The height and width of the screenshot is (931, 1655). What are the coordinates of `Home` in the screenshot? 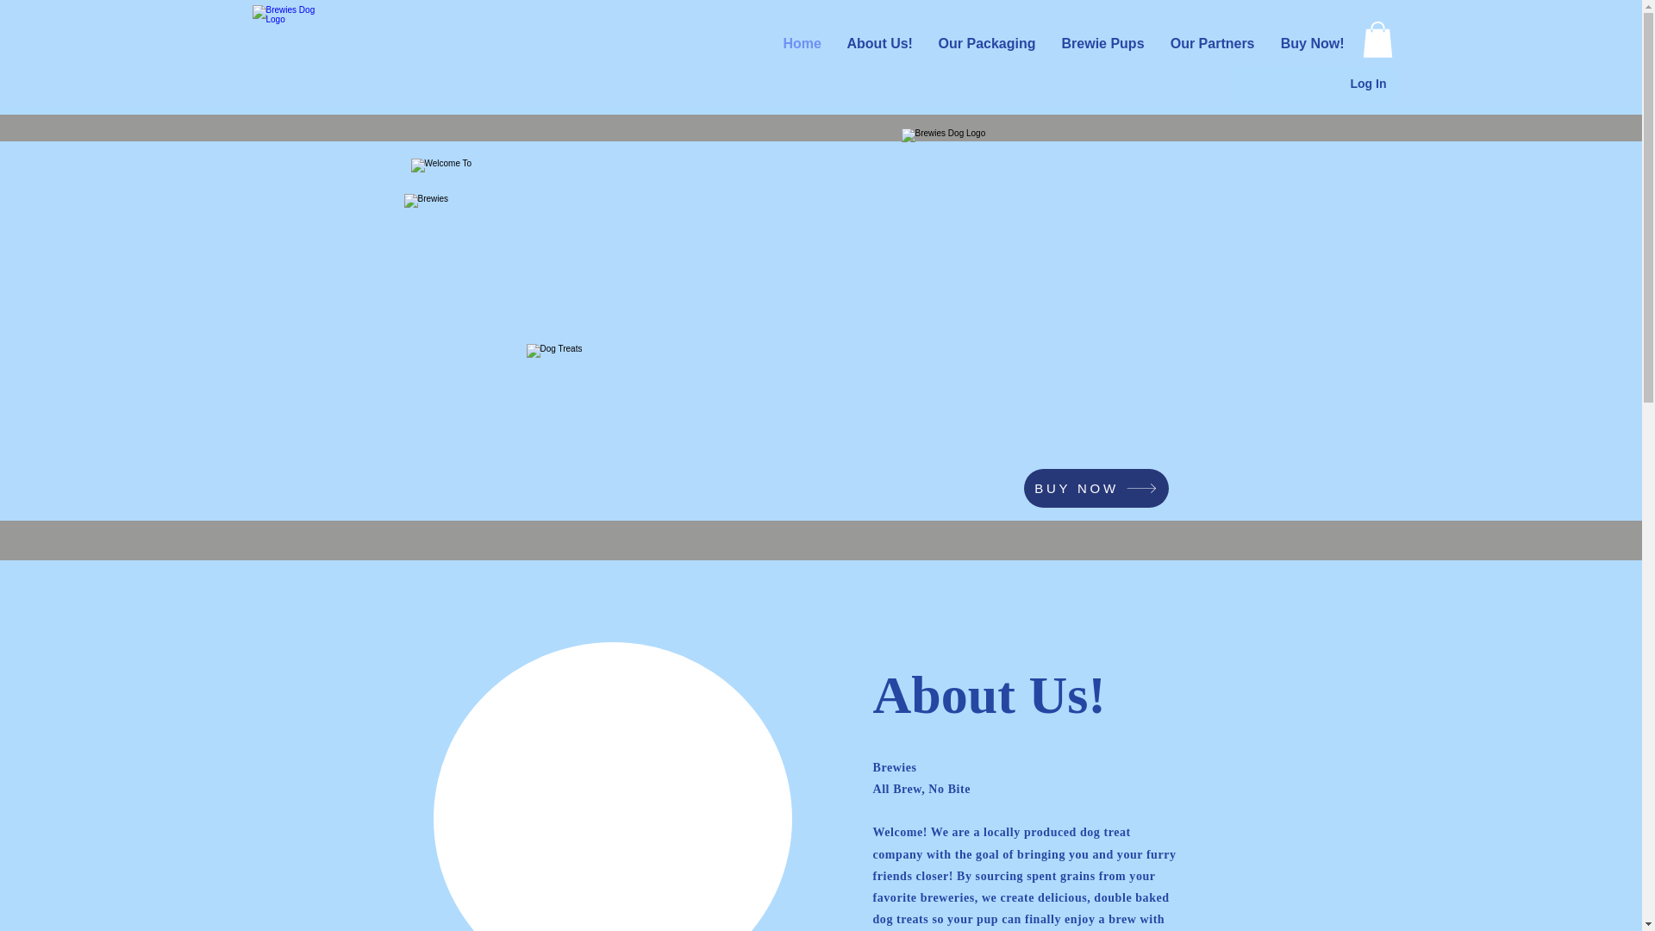 It's located at (821, 44).